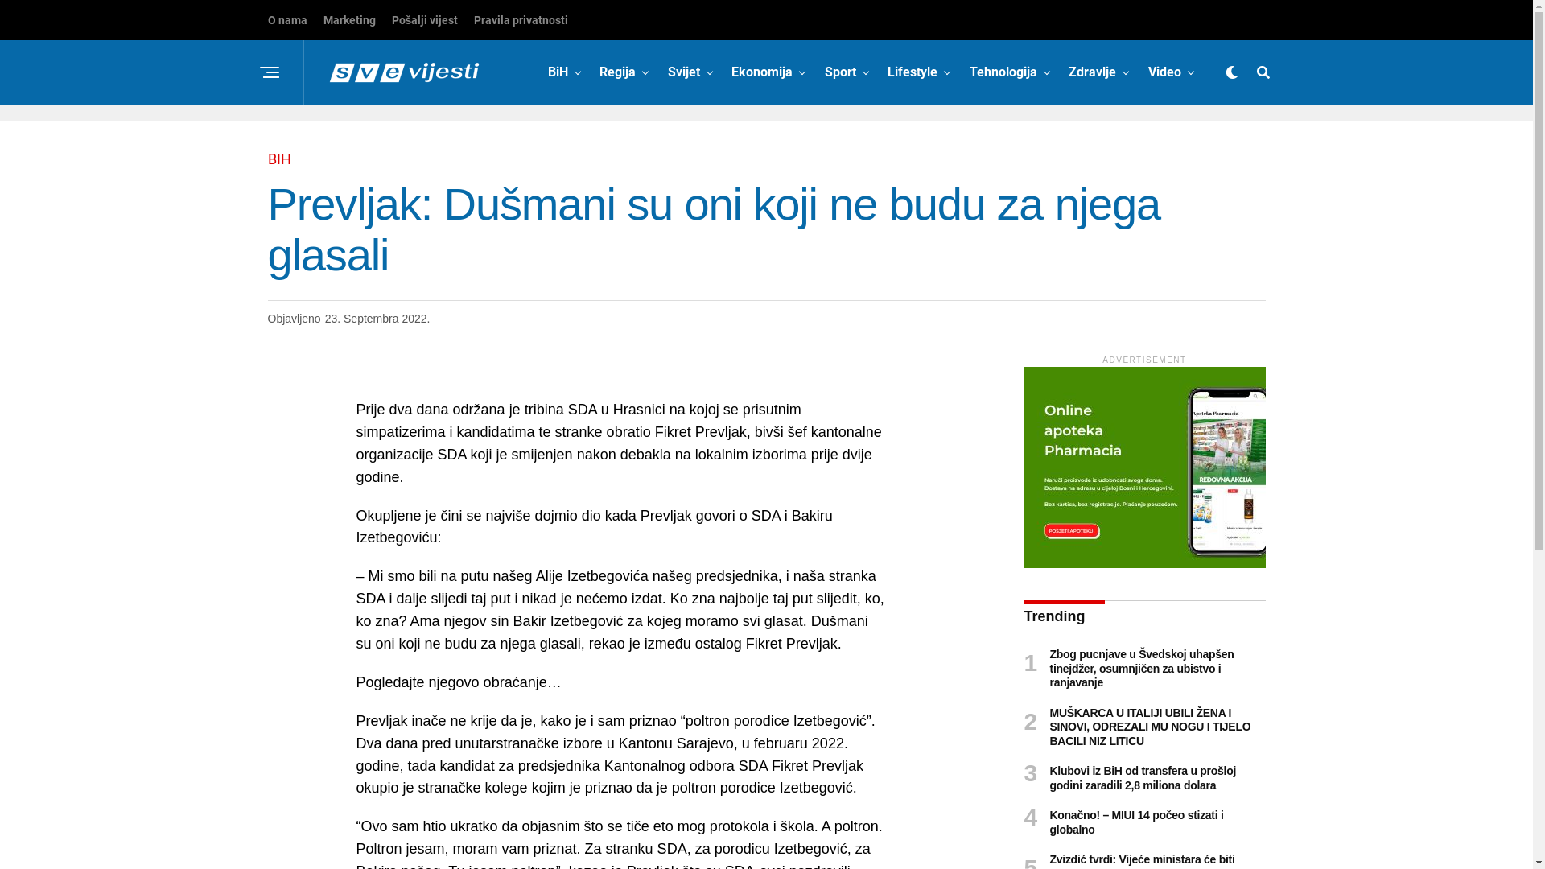  What do you see at coordinates (558, 72) in the screenshot?
I see `BiH` at bounding box center [558, 72].